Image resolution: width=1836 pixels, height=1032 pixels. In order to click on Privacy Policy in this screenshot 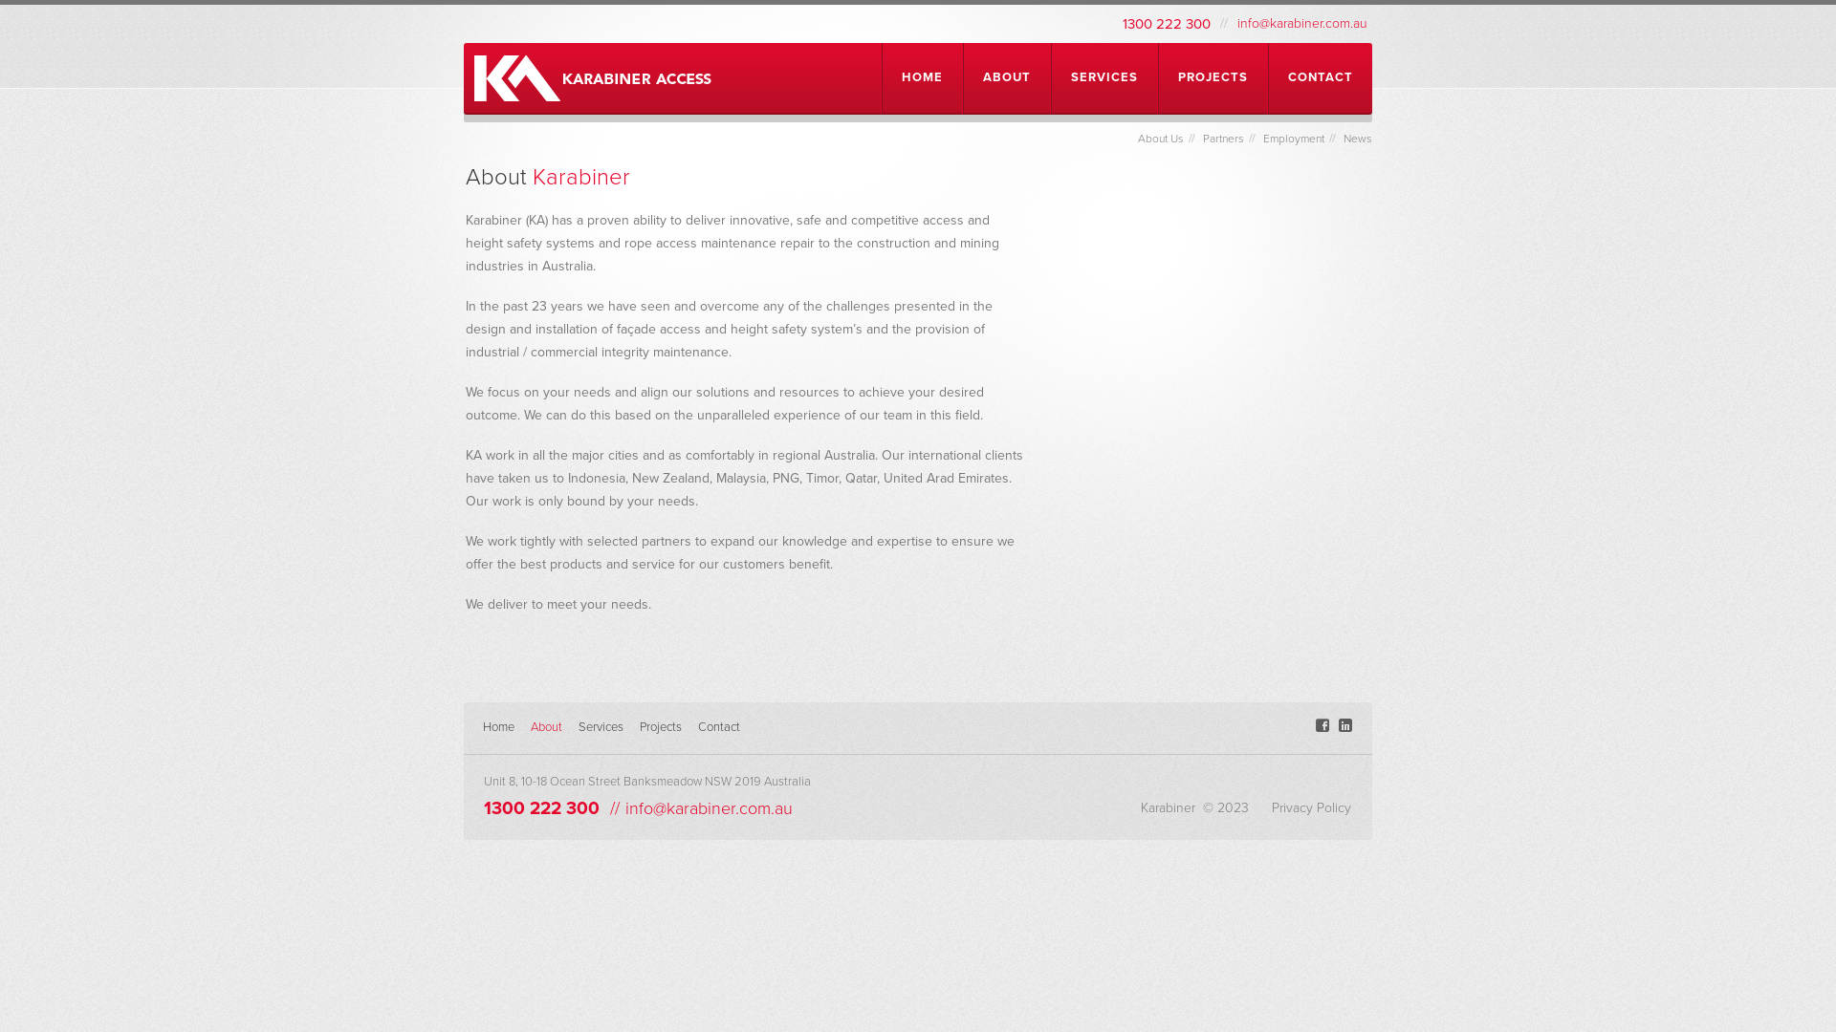, I will do `click(1312, 808)`.